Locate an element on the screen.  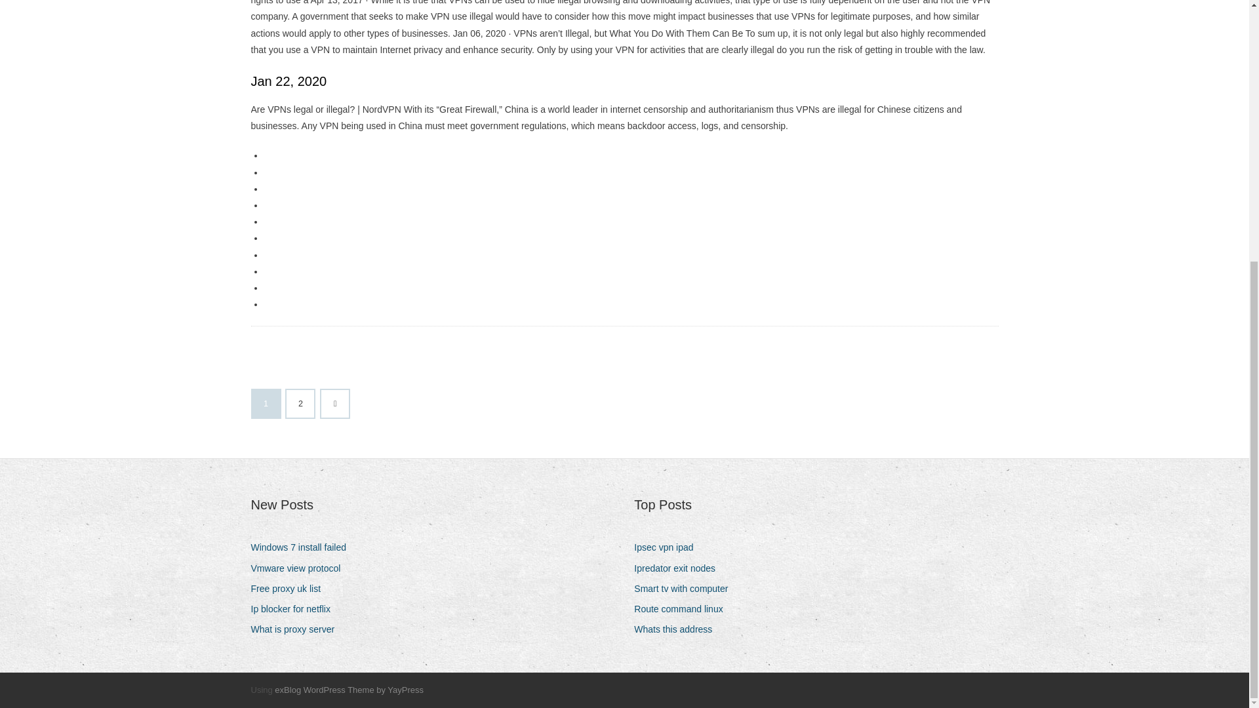
exBlog WordPress Theme by YayPress is located at coordinates (349, 690).